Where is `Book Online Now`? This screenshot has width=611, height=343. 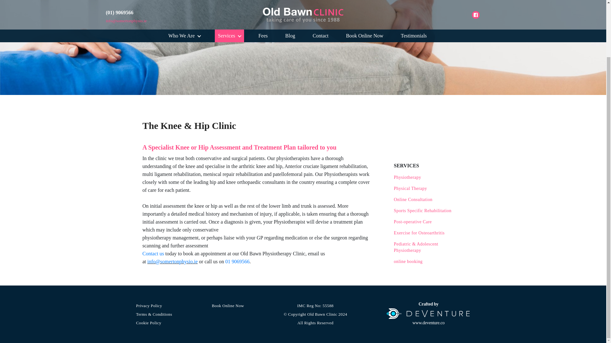 Book Online Now is located at coordinates (228, 306).